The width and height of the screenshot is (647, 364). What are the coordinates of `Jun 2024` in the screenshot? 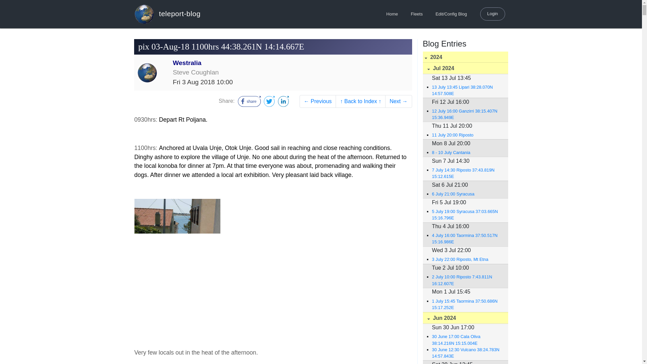 It's located at (465, 318).